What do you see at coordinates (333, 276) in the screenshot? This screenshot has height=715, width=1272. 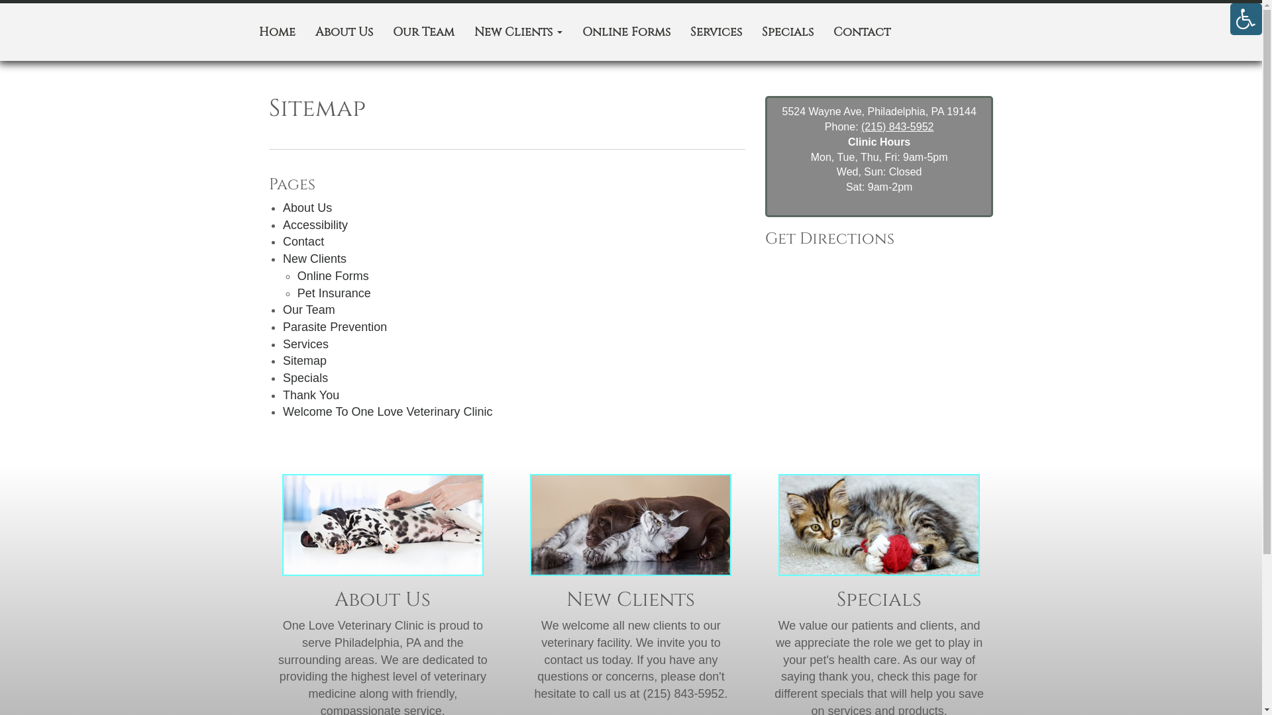 I see `Online Forms` at bounding box center [333, 276].